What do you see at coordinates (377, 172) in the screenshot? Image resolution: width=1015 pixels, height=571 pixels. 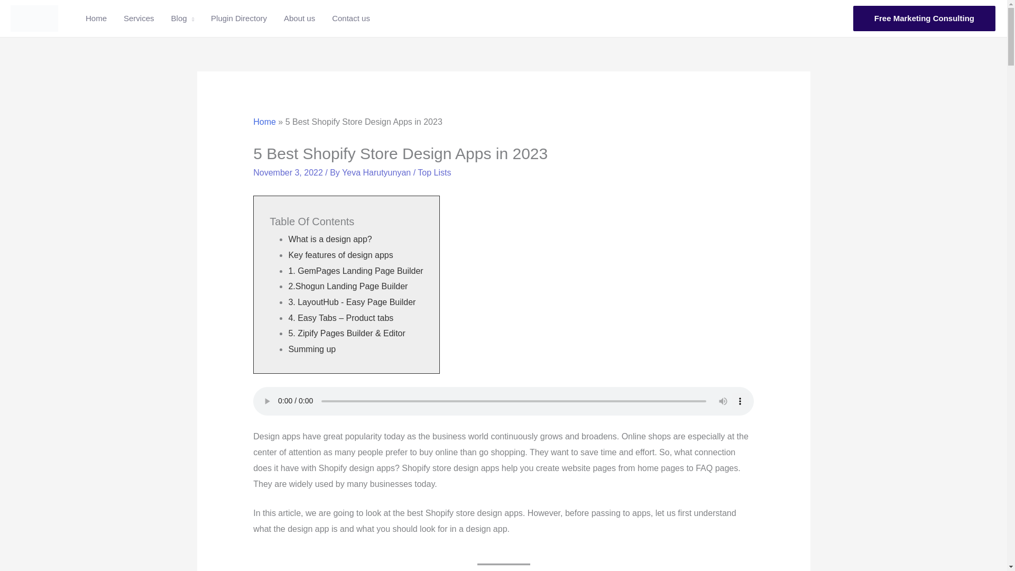 I see `View all posts by Yeva Harutyunyan` at bounding box center [377, 172].